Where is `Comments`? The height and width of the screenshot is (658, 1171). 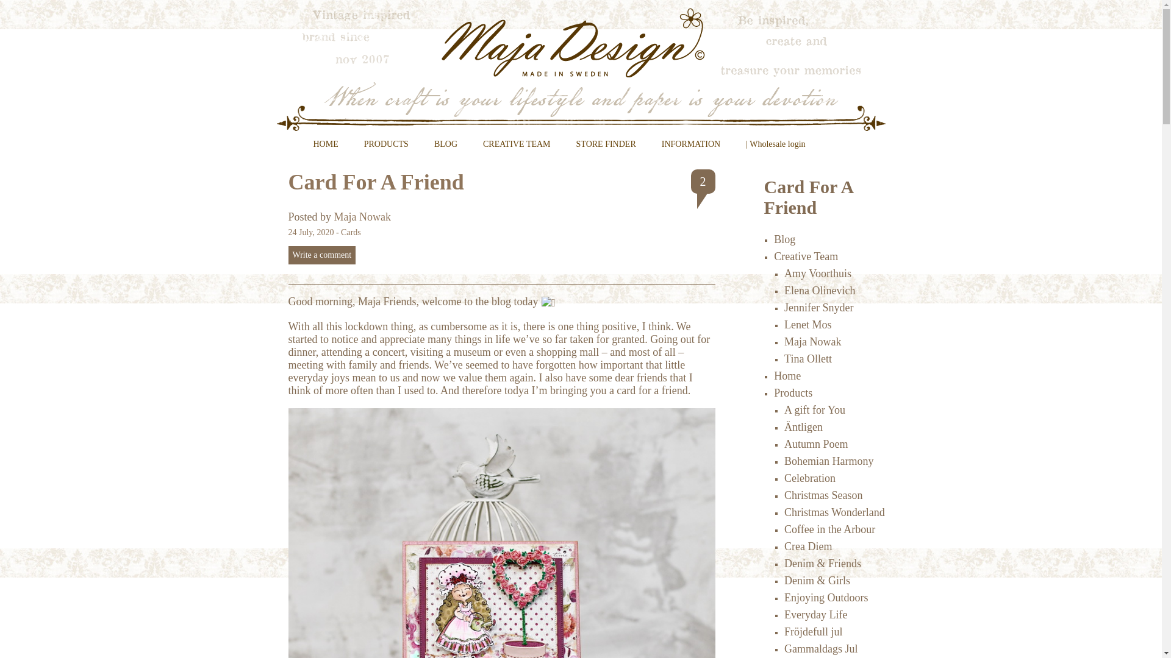
Comments is located at coordinates (703, 181).